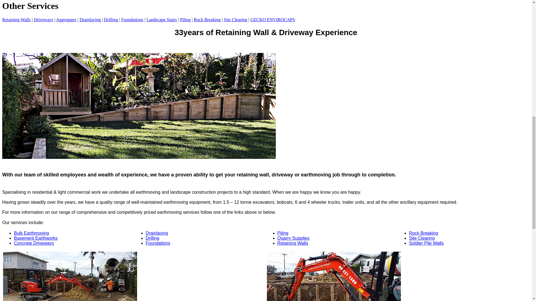 The height and width of the screenshot is (301, 536). Describe the element at coordinates (161, 20) in the screenshot. I see `Landscape Stairs` at that location.